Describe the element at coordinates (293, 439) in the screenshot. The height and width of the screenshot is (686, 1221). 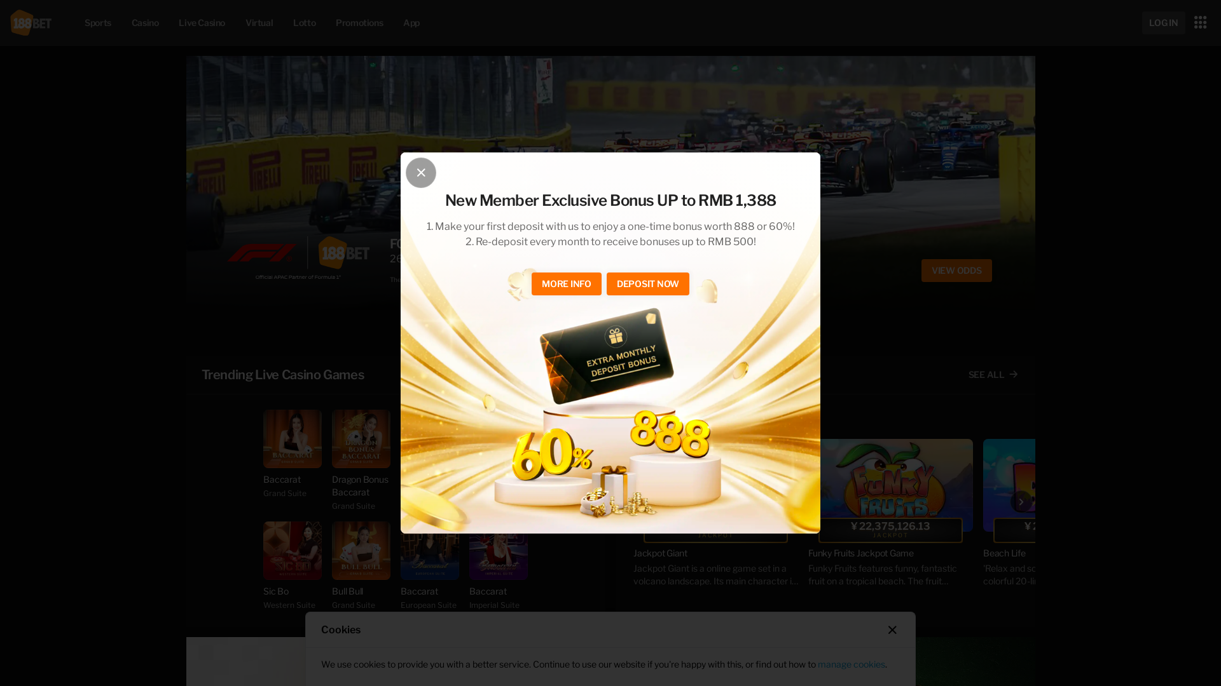
I see `Baccarat` at that location.